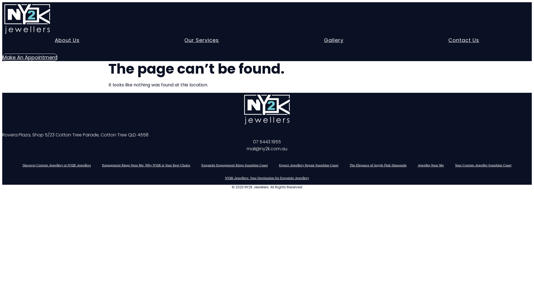  What do you see at coordinates (67, 40) in the screenshot?
I see `About Us` at bounding box center [67, 40].